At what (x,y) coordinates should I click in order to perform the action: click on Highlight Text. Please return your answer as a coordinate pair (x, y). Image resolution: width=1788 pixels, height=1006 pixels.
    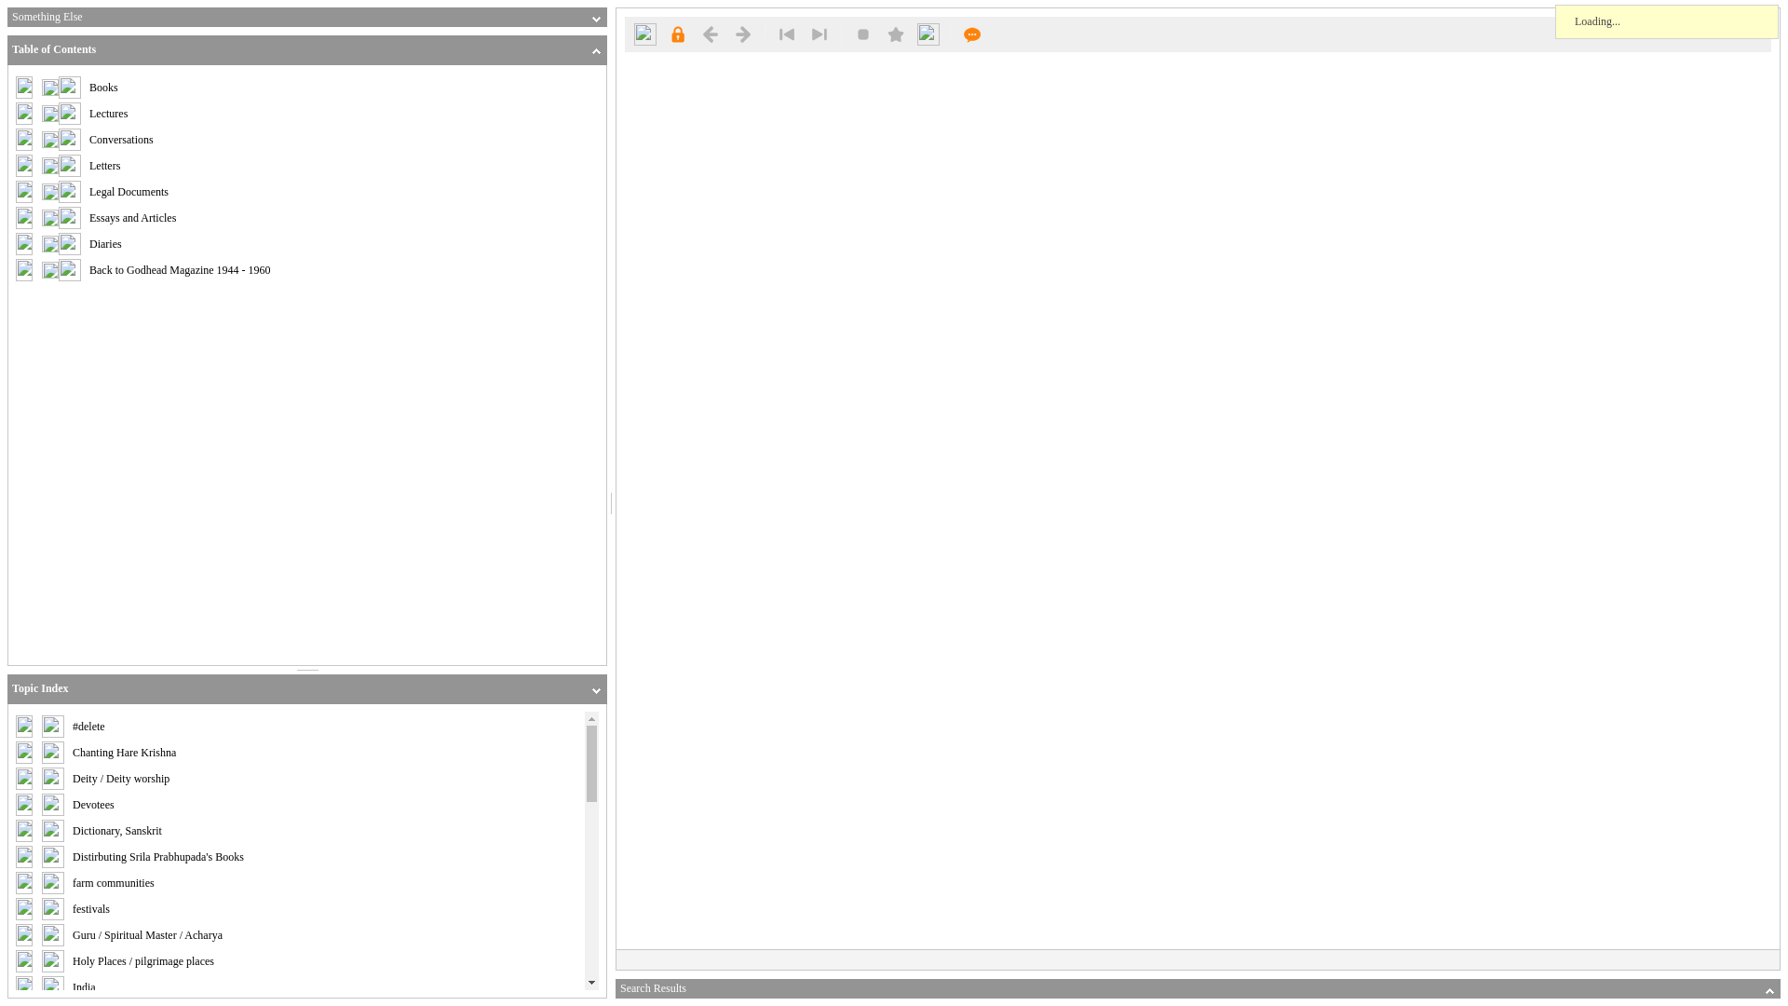
    Looking at the image, I should click on (863, 34).